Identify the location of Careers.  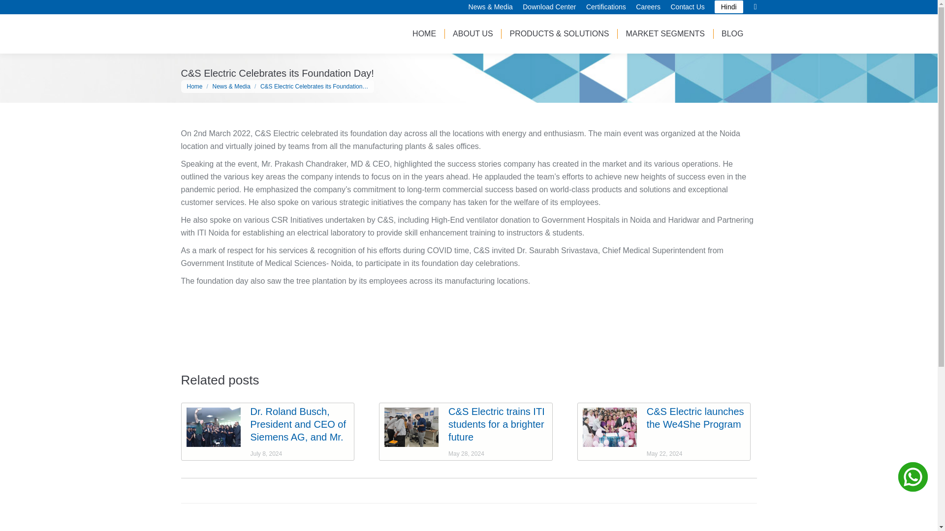
(648, 7).